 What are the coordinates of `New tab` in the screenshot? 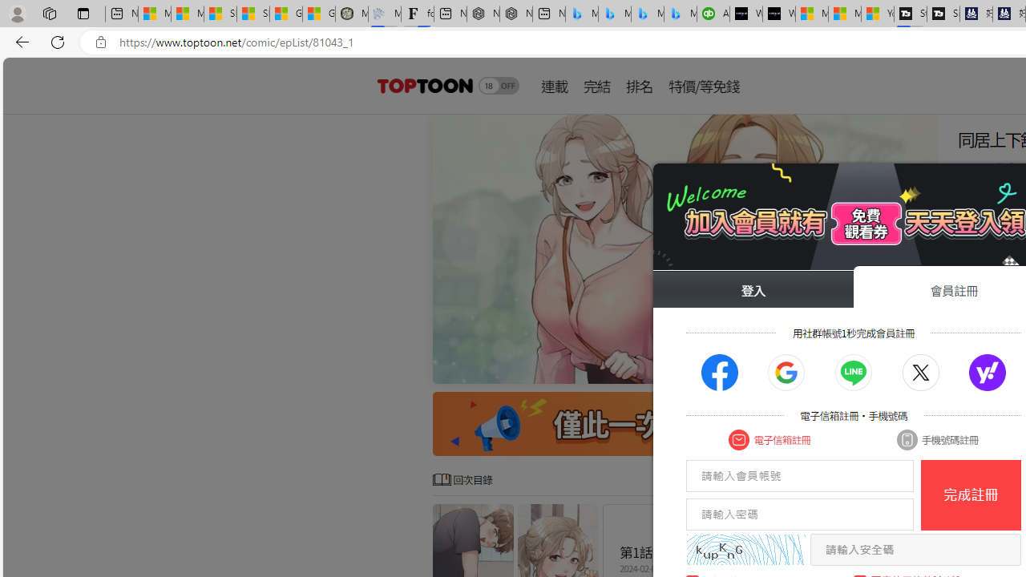 It's located at (548, 14).